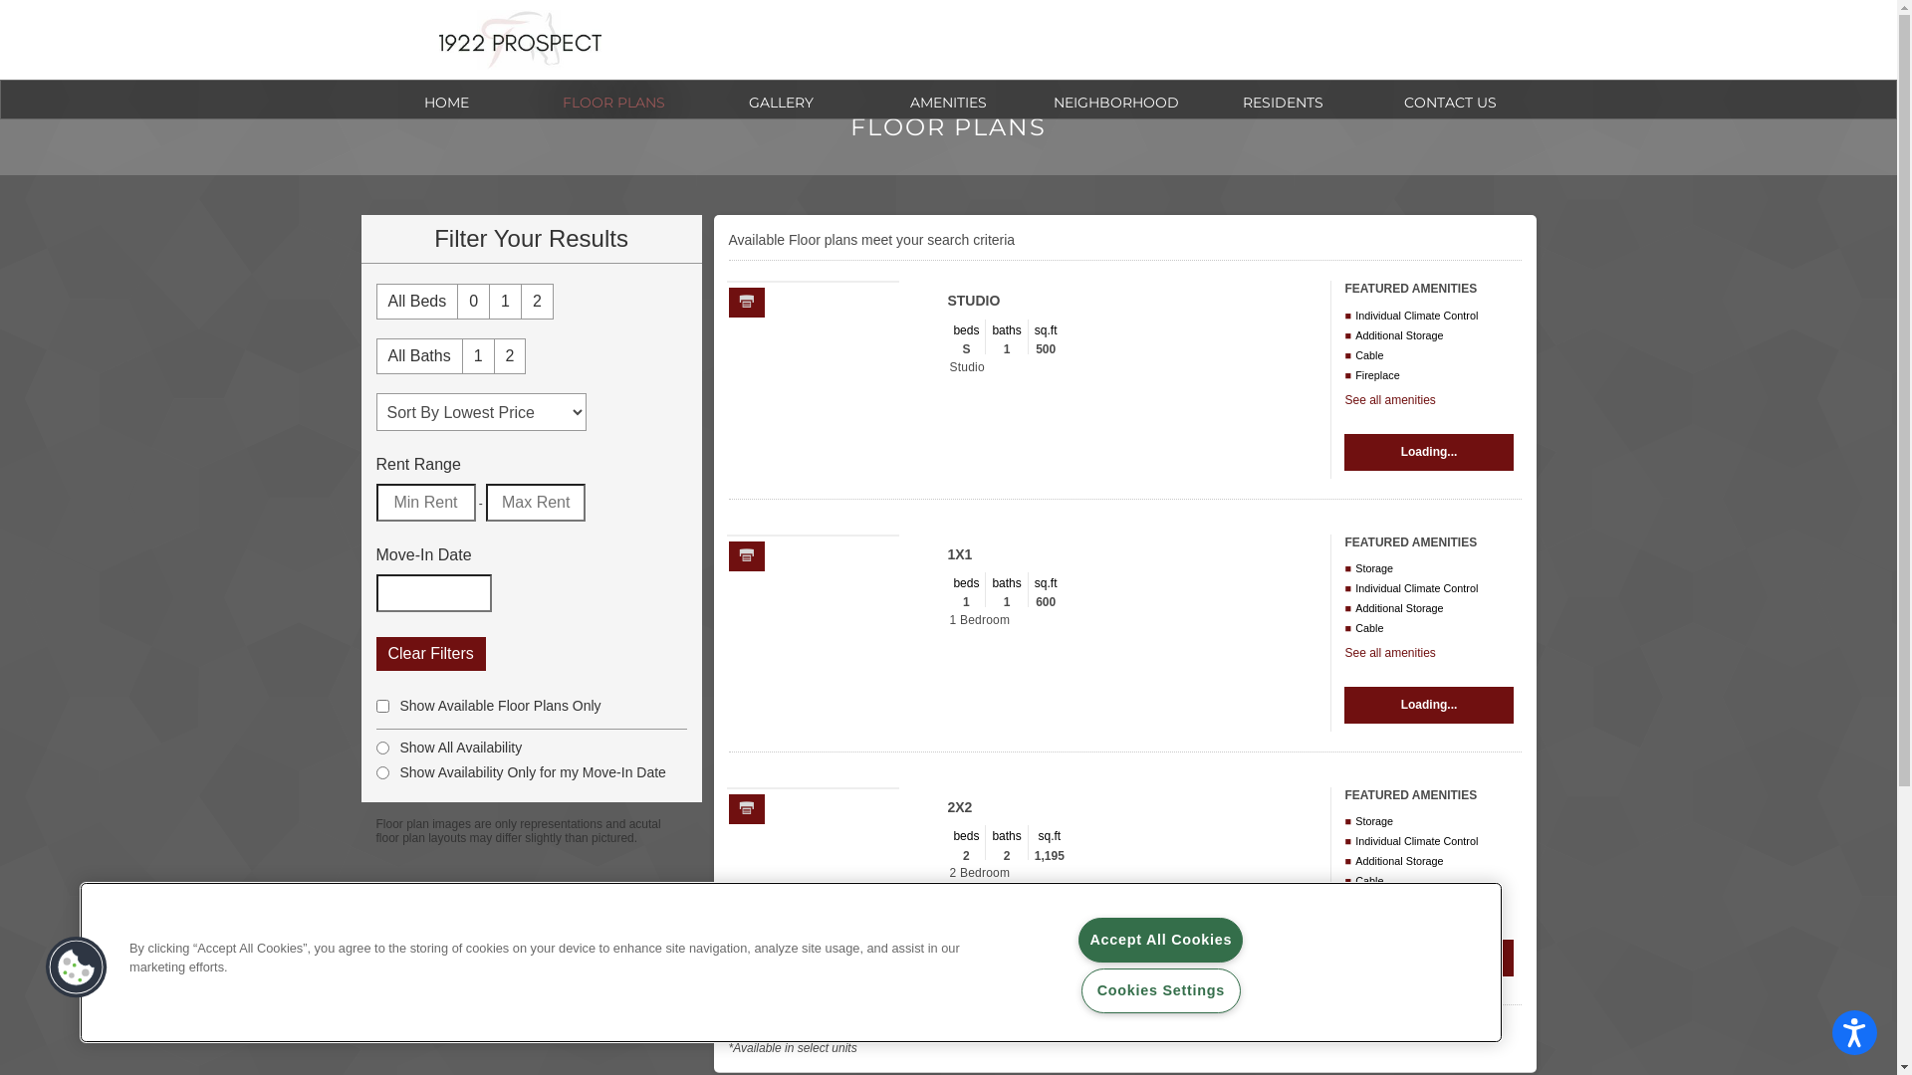 This screenshot has width=1912, height=1075. What do you see at coordinates (1390, 653) in the screenshot?
I see `See all amenities` at bounding box center [1390, 653].